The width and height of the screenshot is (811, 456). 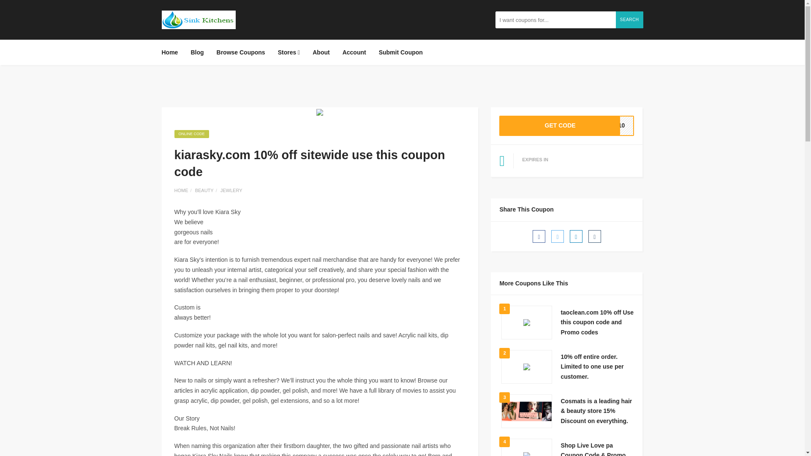 I want to click on BEAUTY, so click(x=289, y=52).